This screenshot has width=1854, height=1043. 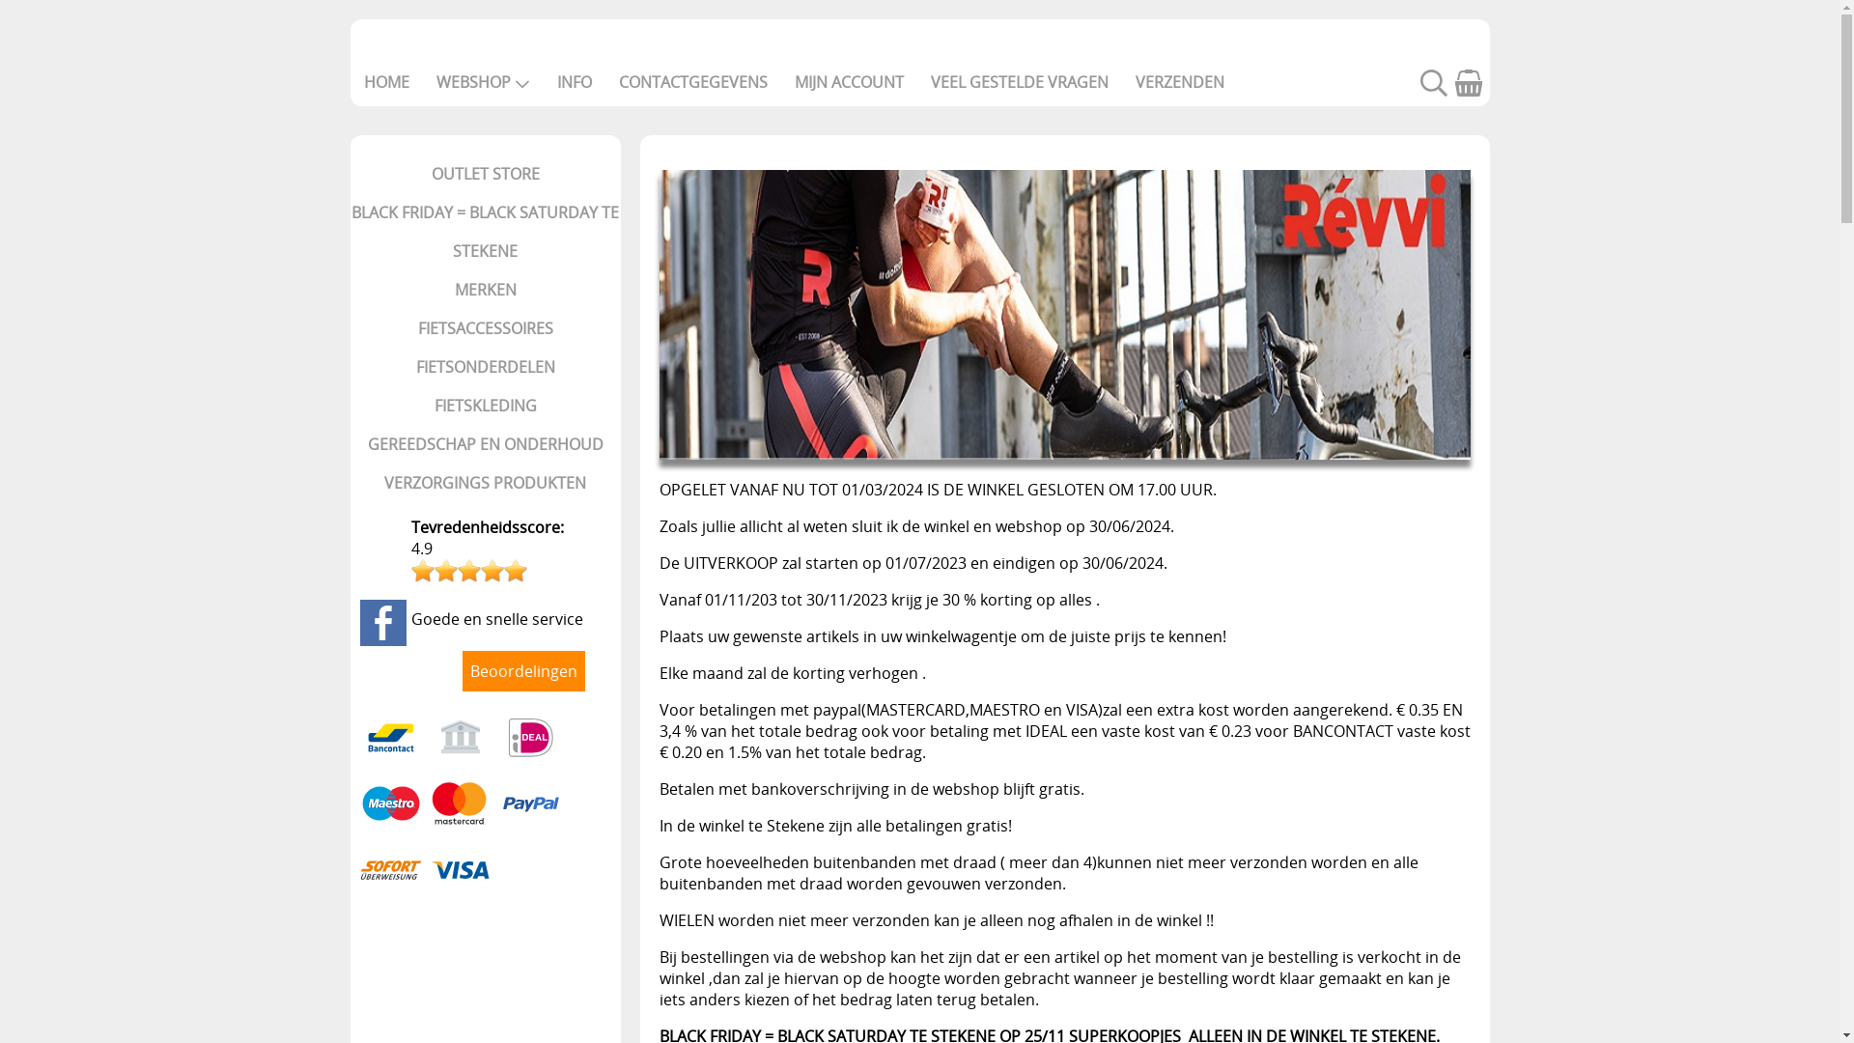 I want to click on HOME, so click(x=386, y=82).